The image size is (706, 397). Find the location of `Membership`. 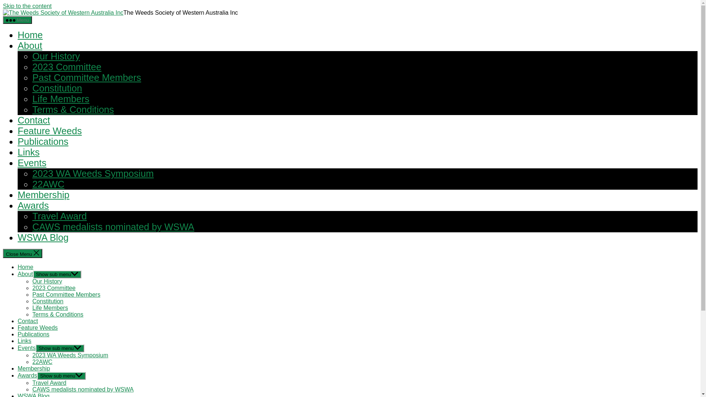

Membership is located at coordinates (34, 368).